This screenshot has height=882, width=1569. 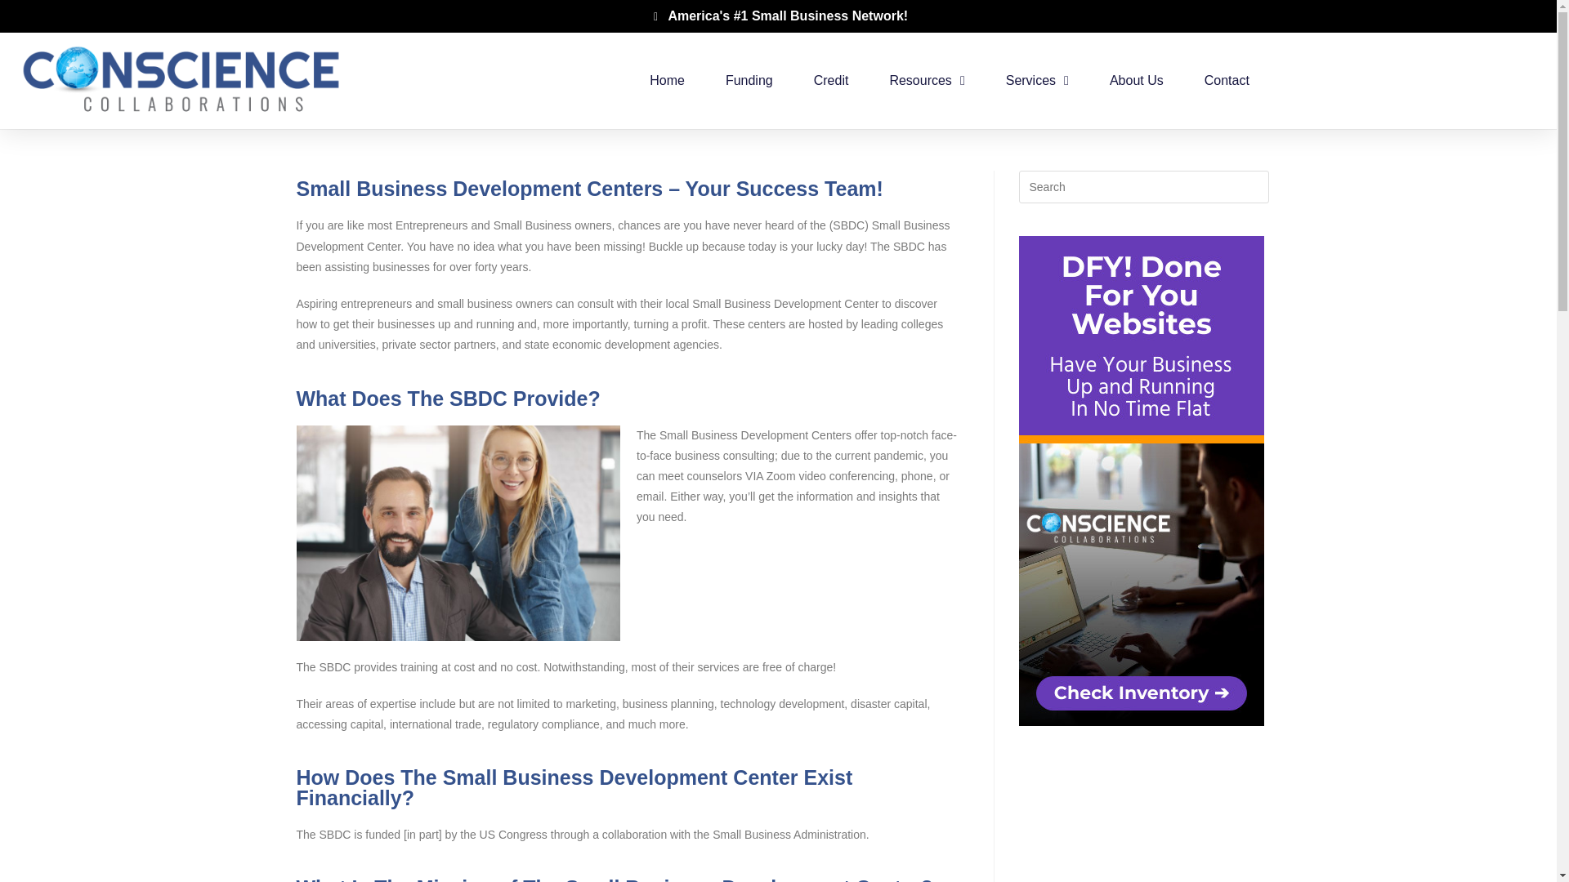 I want to click on Credit, so click(x=831, y=80).